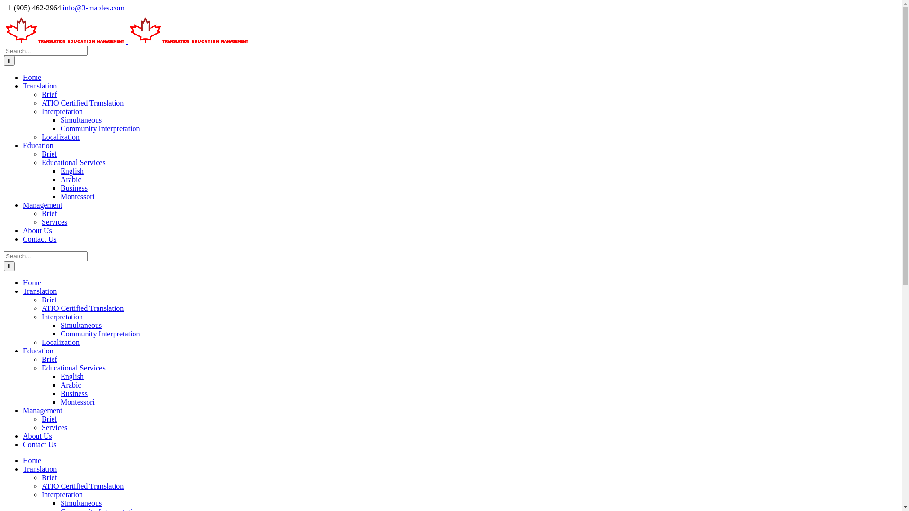 This screenshot has height=511, width=909. I want to click on Brief, so click(49, 300).